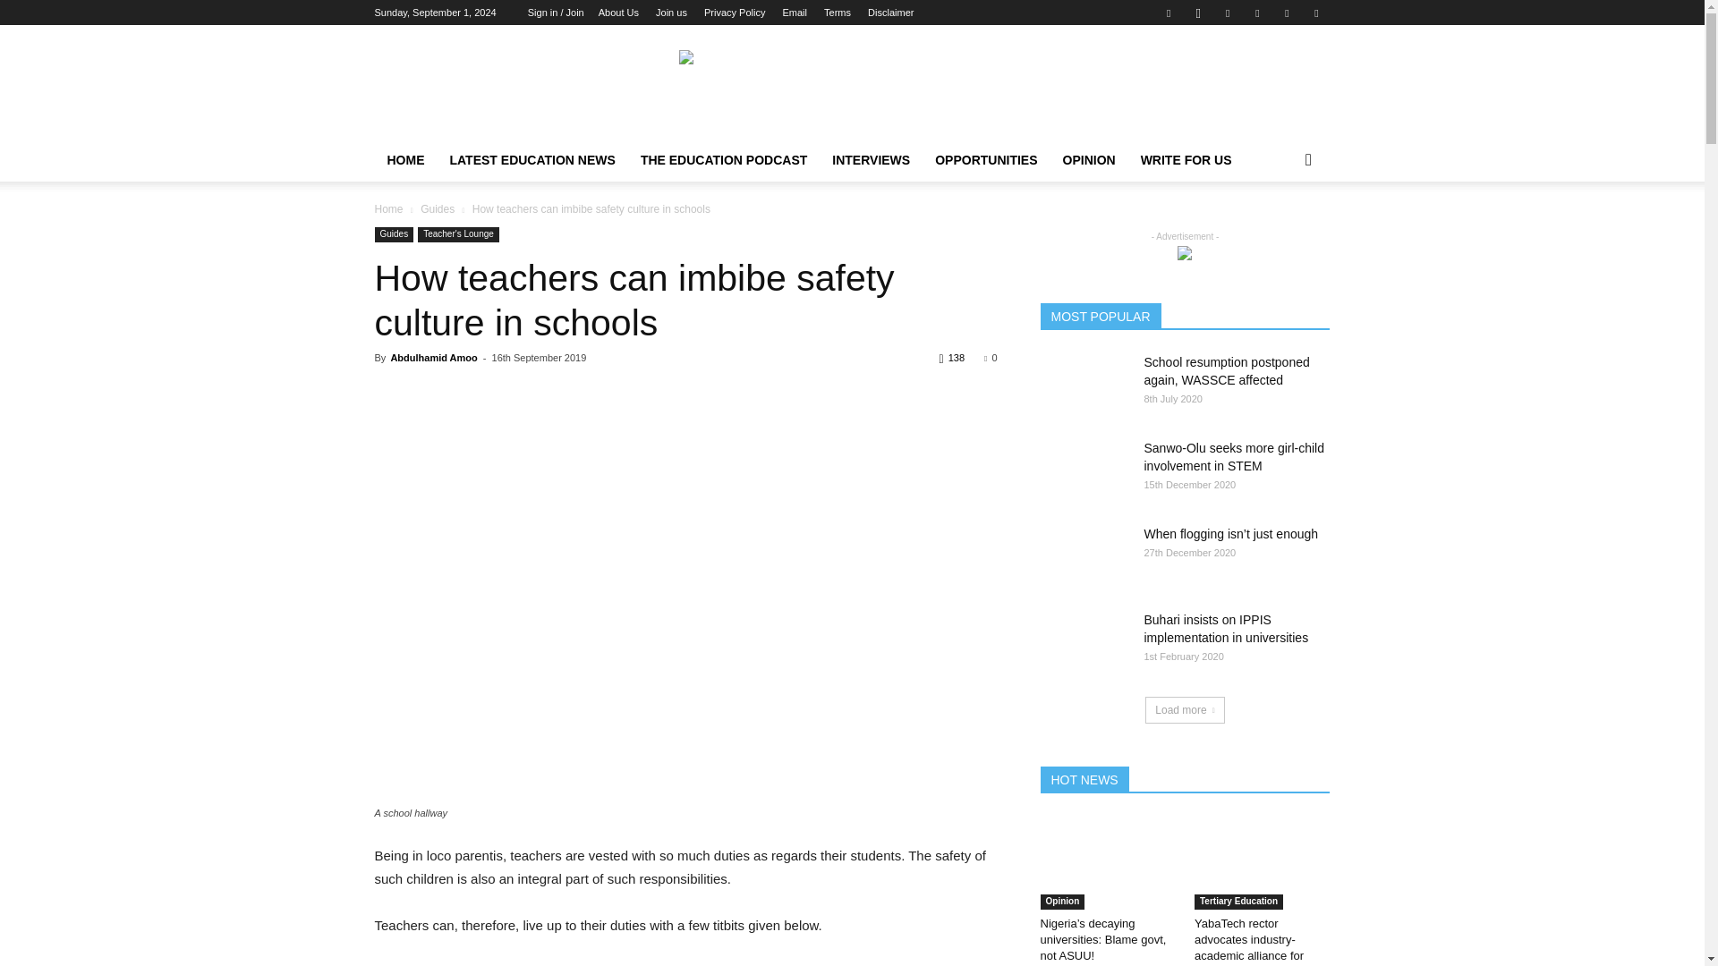  What do you see at coordinates (1315, 13) in the screenshot?
I see `Youtube` at bounding box center [1315, 13].